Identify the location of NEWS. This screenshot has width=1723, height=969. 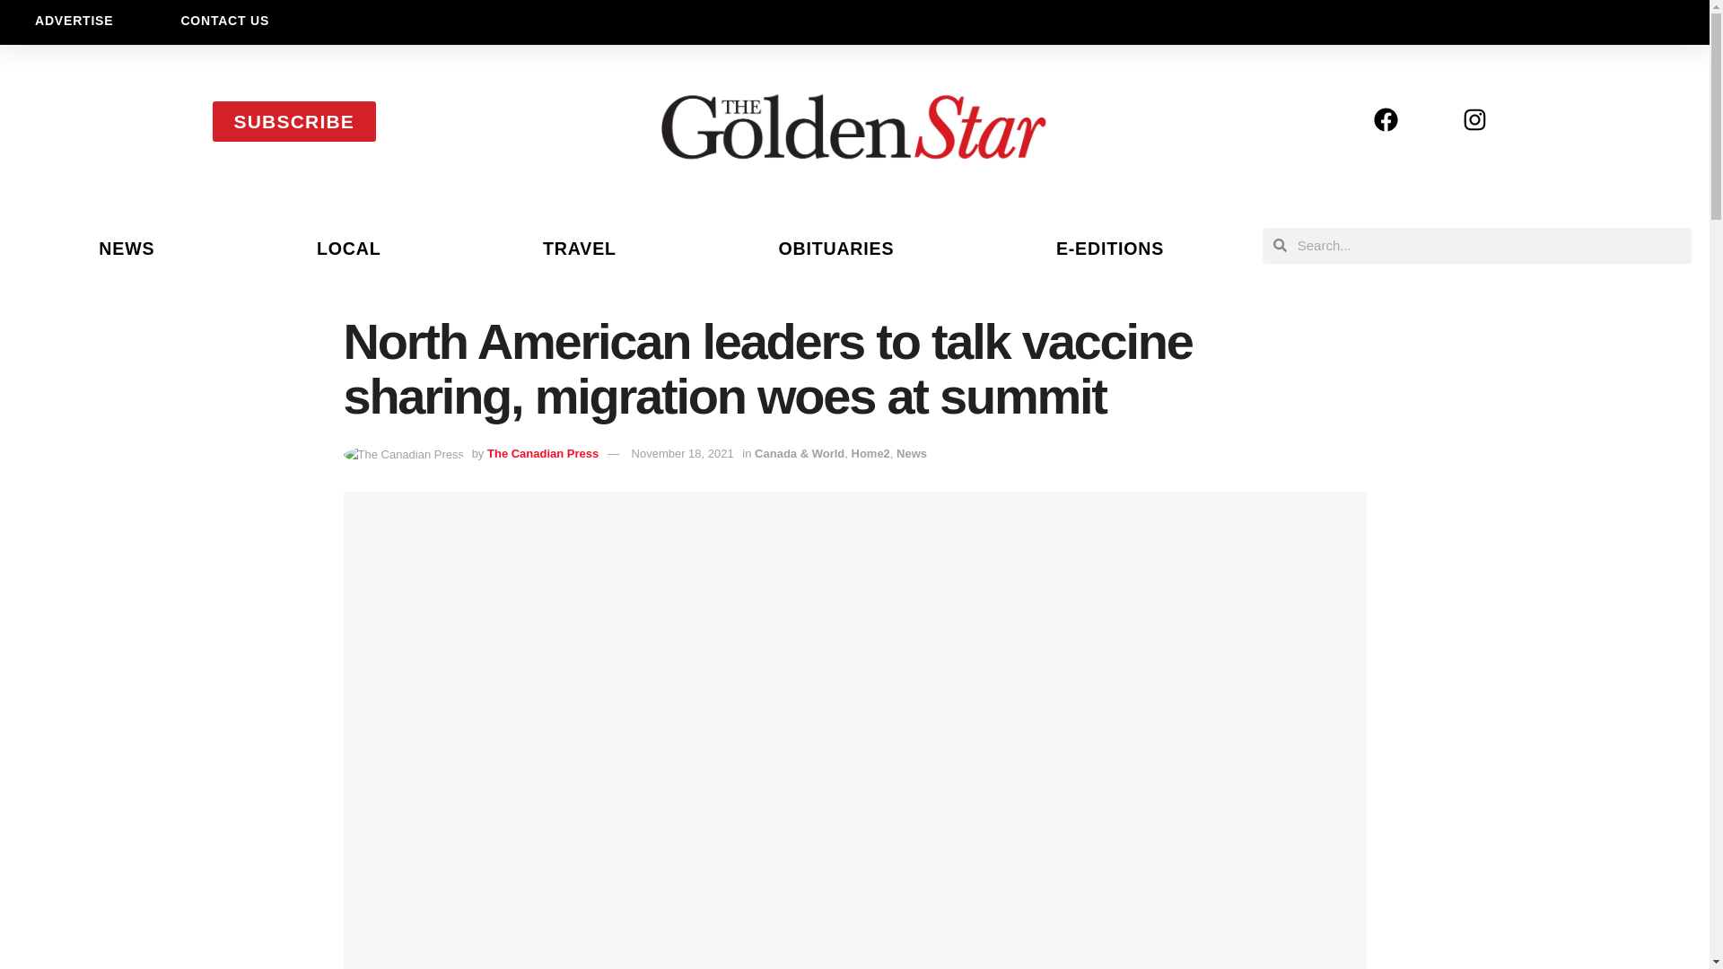
(127, 248).